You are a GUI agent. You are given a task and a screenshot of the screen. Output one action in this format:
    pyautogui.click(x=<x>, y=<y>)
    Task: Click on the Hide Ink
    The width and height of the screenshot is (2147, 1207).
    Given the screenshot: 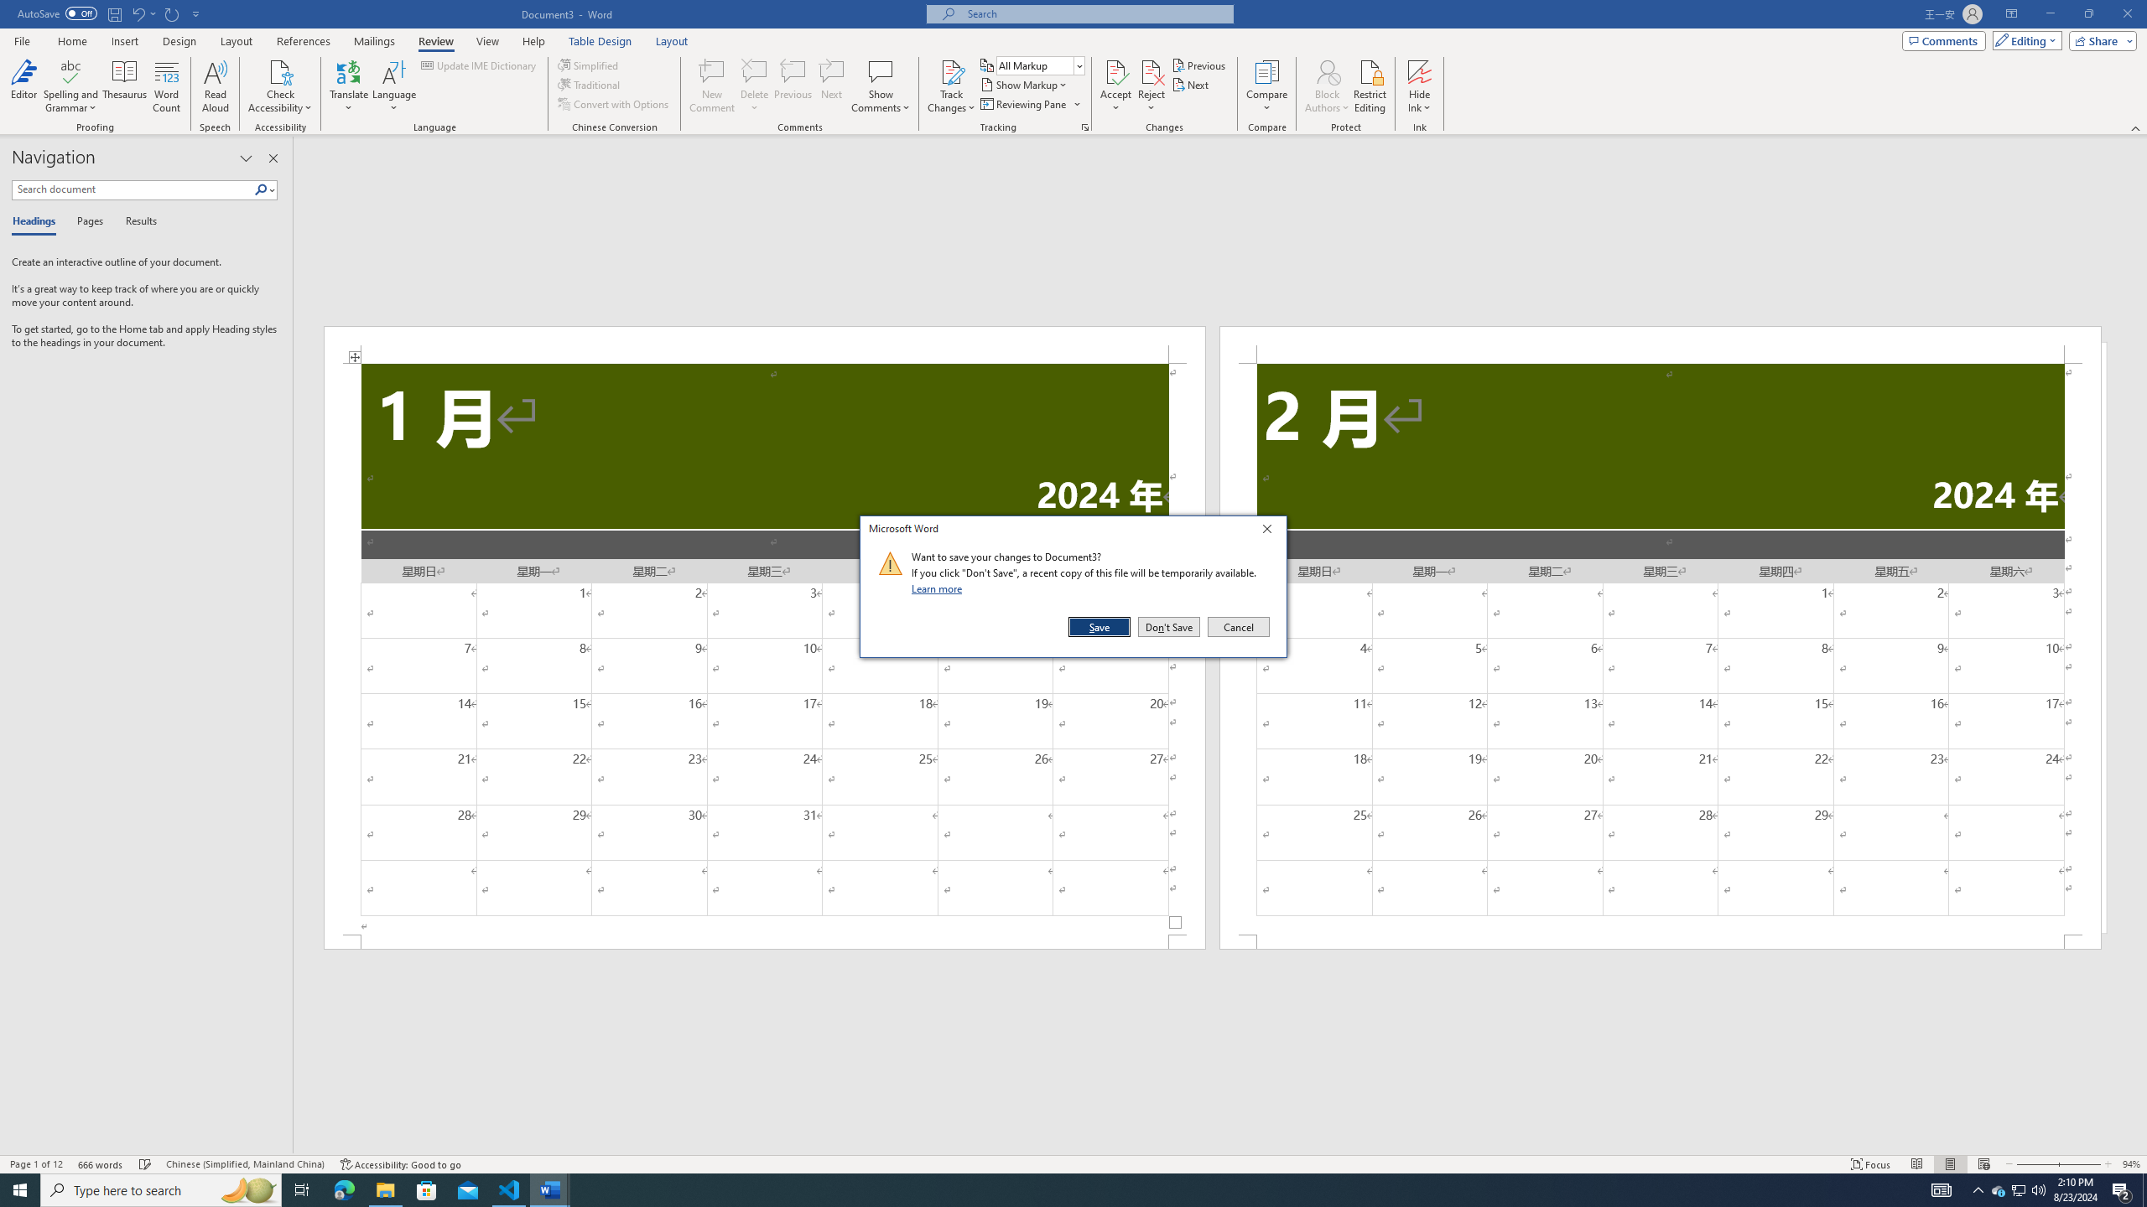 What is the action you would take?
    pyautogui.click(x=1420, y=71)
    